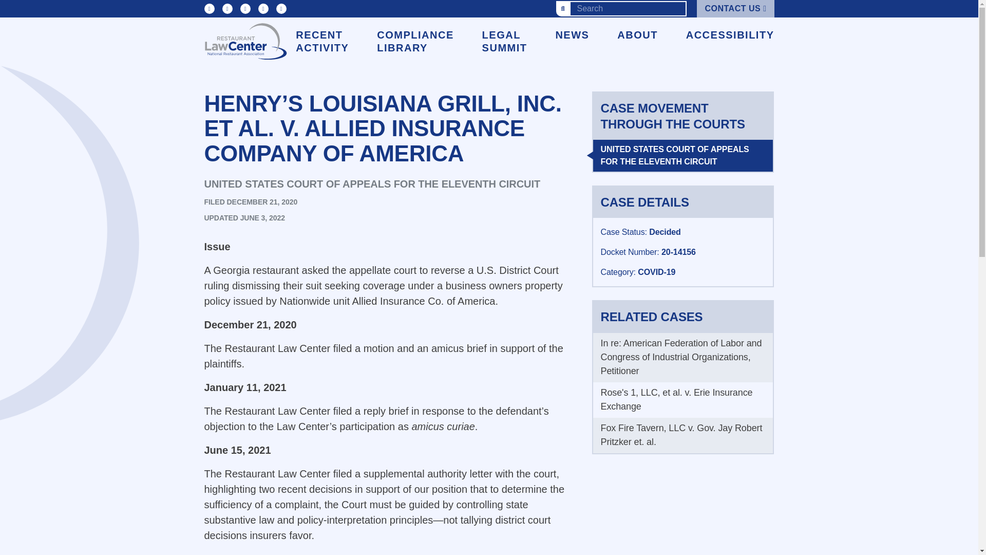 Image resolution: width=986 pixels, height=555 pixels. What do you see at coordinates (245, 8) in the screenshot?
I see `YouTube` at bounding box center [245, 8].